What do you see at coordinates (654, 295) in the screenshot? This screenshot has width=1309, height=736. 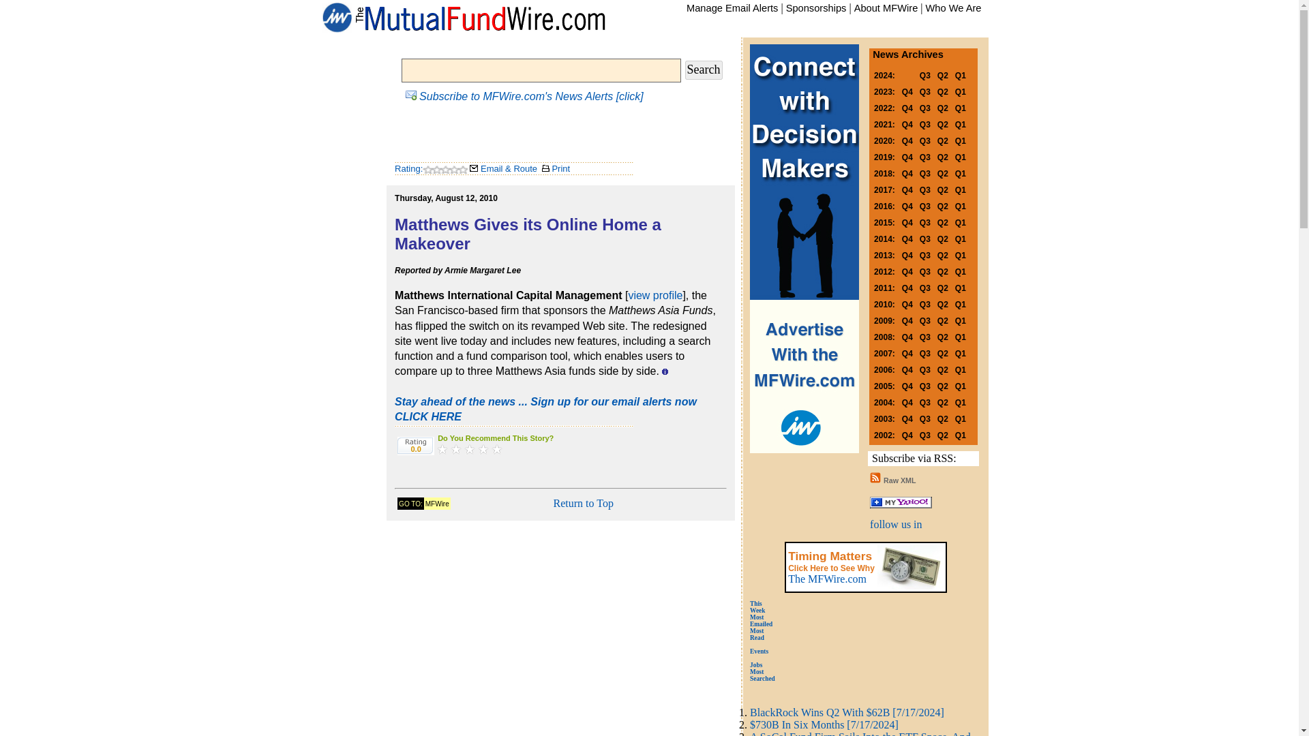 I see `view profile` at bounding box center [654, 295].